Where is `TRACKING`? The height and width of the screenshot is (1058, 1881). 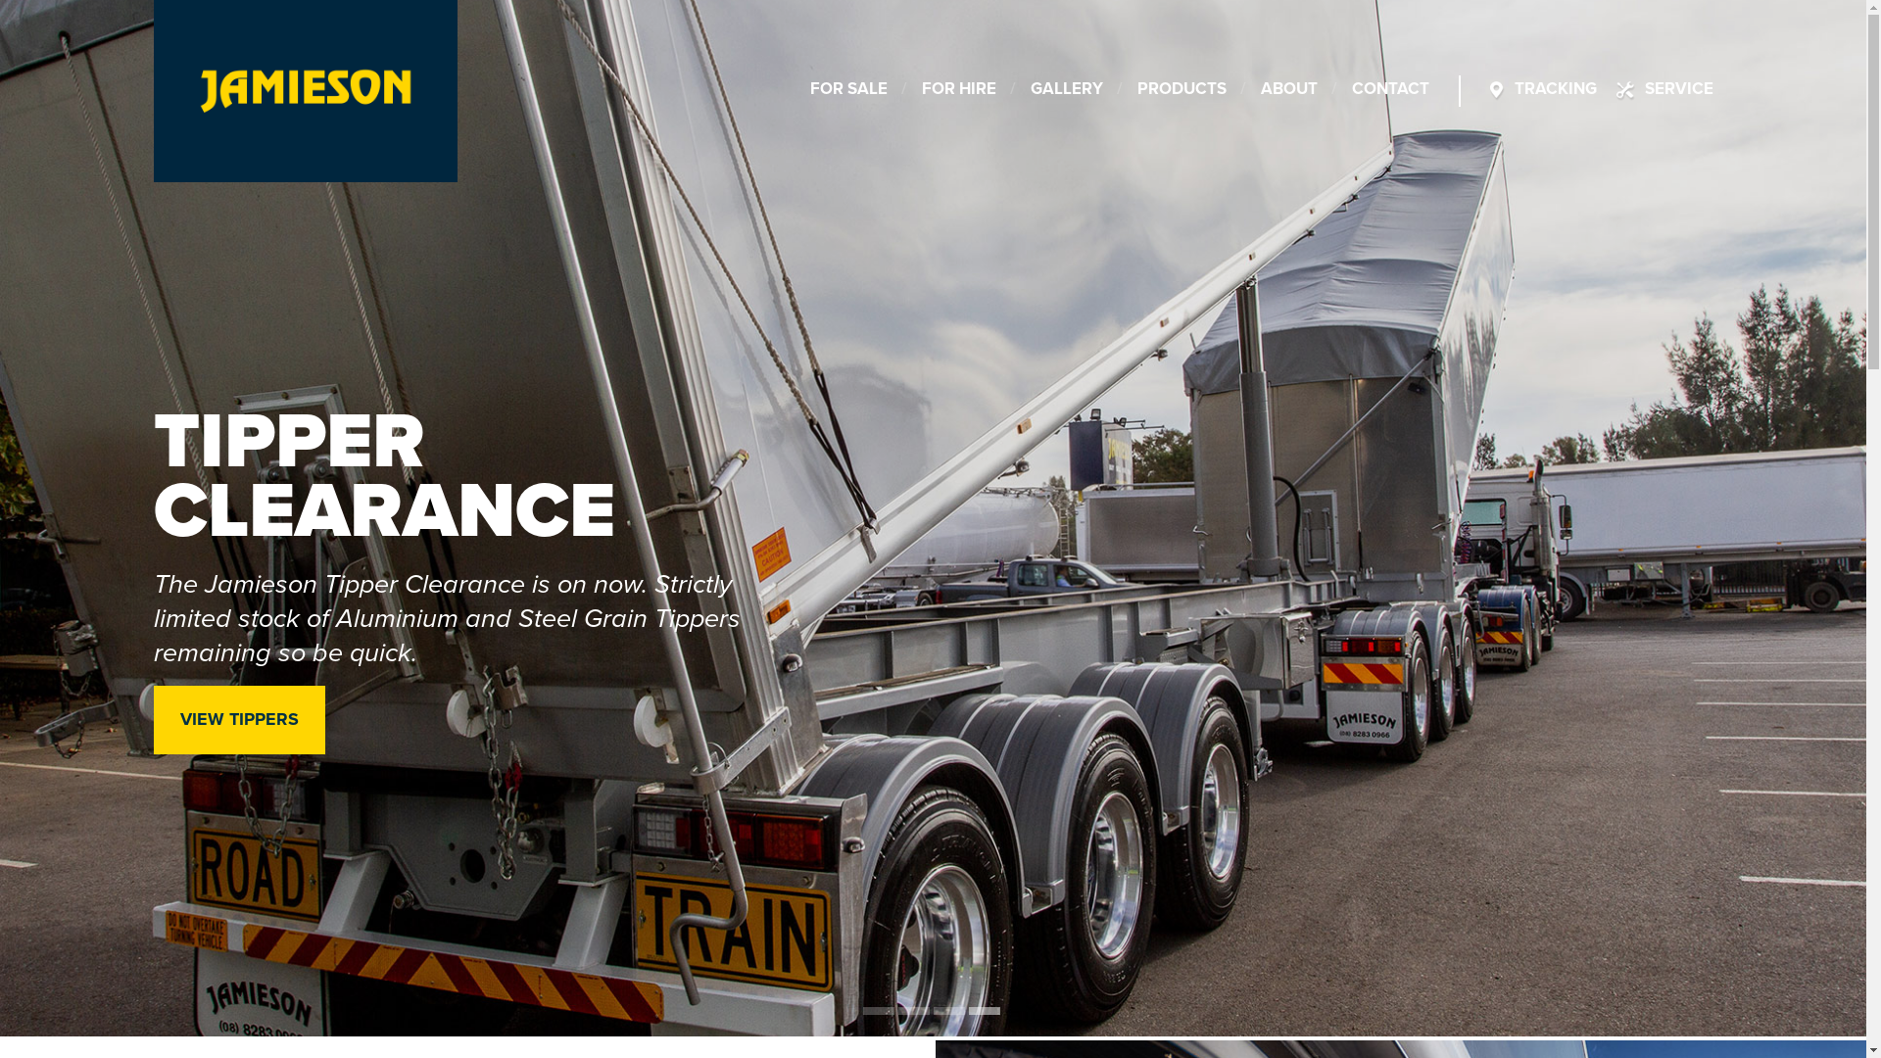
TRACKING is located at coordinates (1556, 91).